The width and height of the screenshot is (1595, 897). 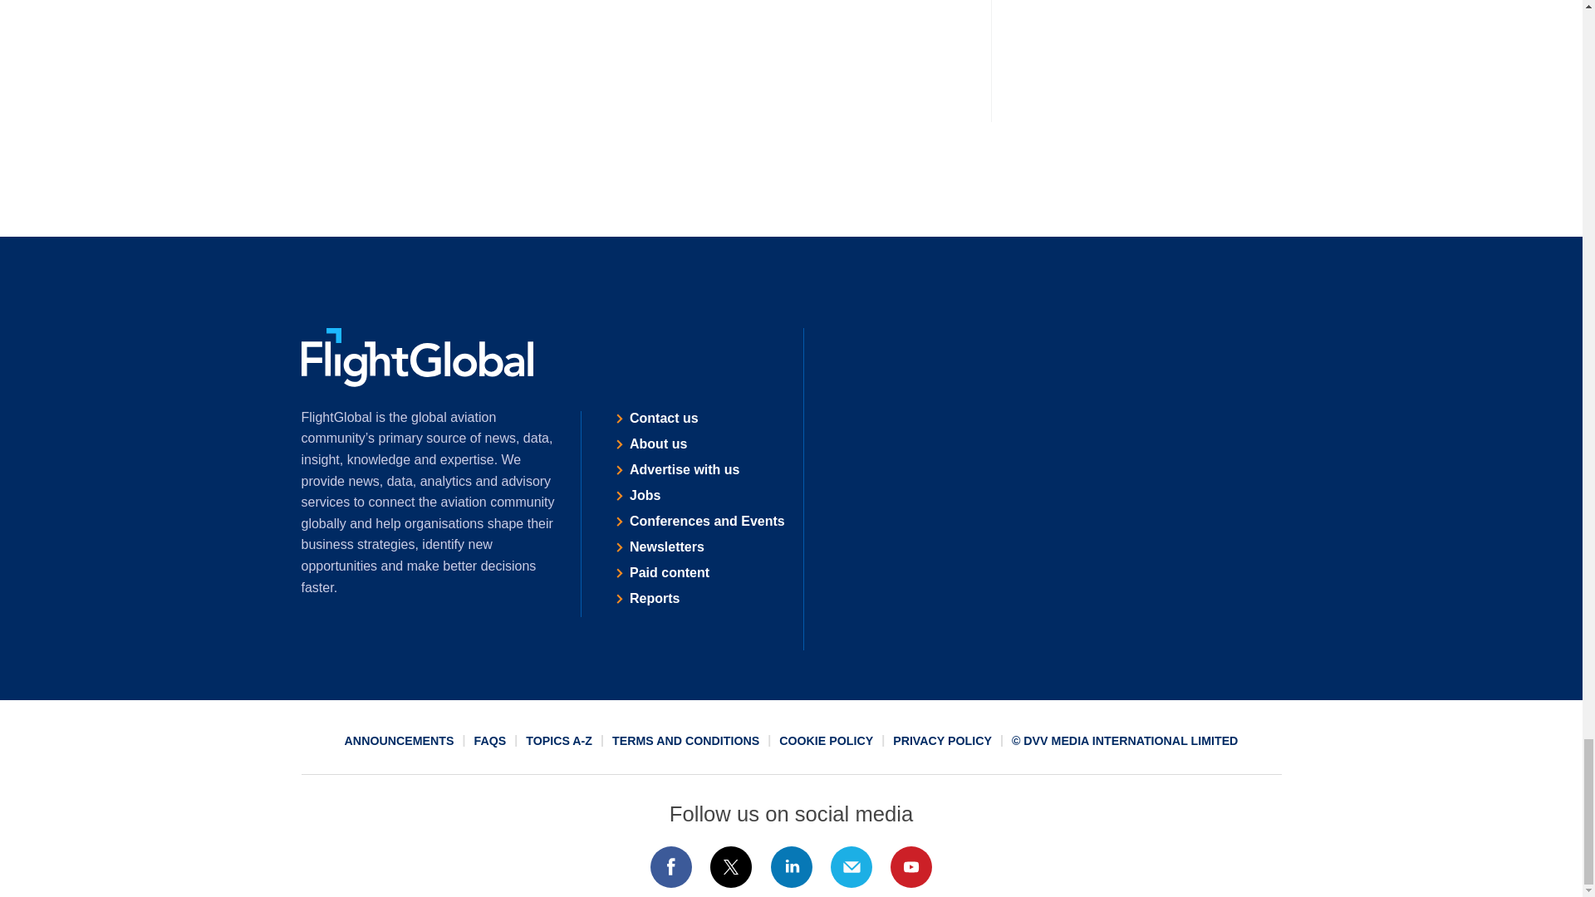 What do you see at coordinates (670, 867) in the screenshot?
I see `Connect with us on Facebook` at bounding box center [670, 867].